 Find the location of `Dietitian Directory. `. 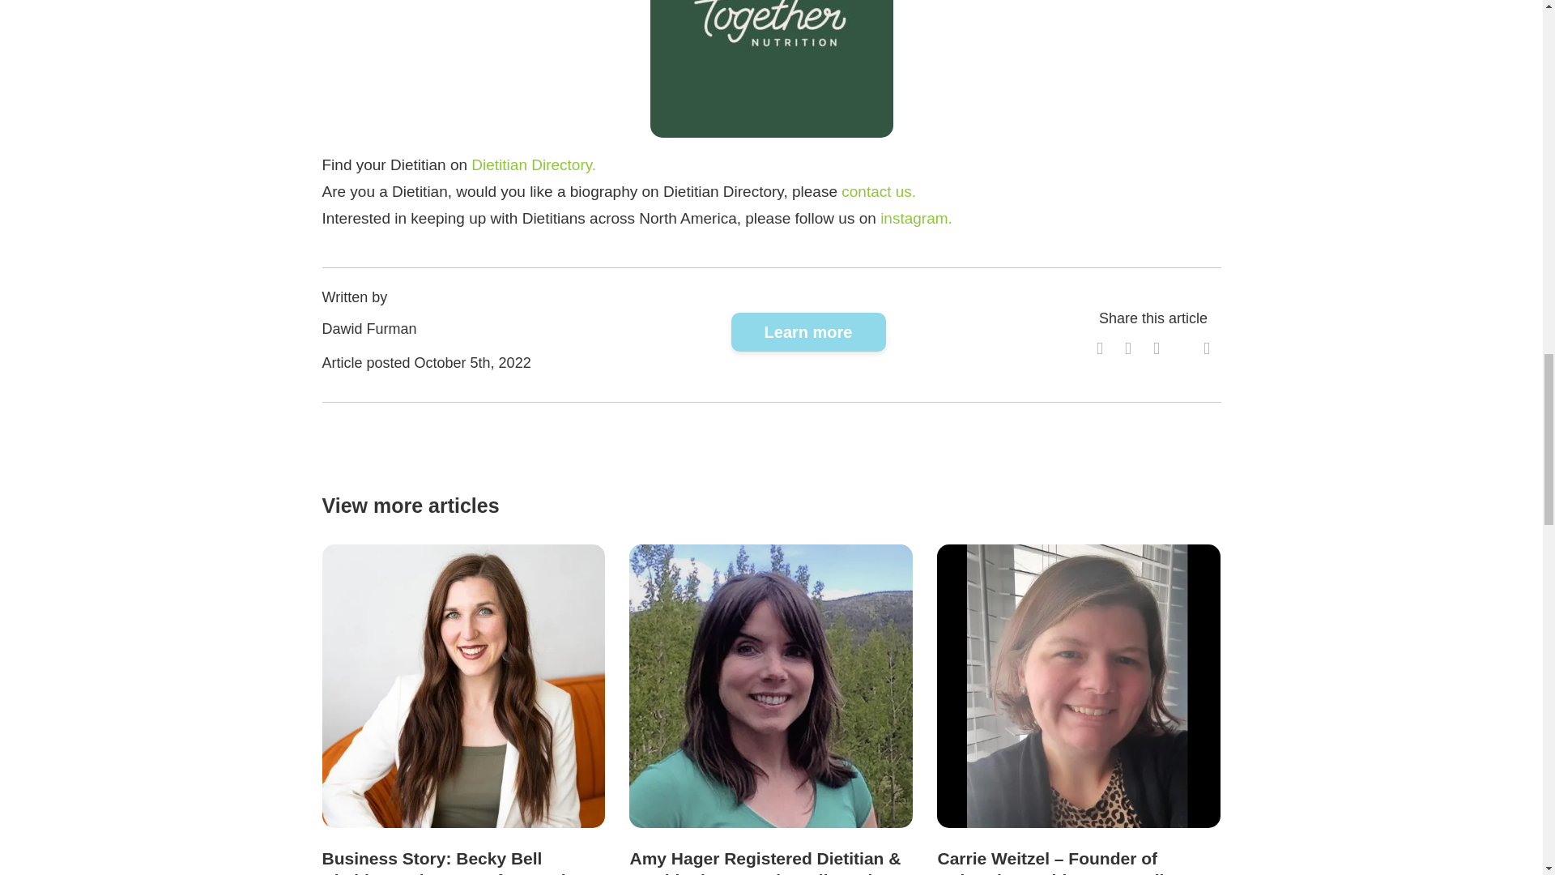

Dietitian Directory.  is located at coordinates (534, 164).